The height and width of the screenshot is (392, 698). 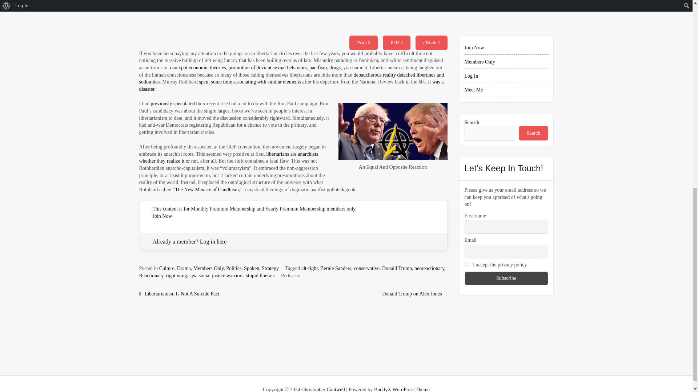 What do you see at coordinates (335, 68) in the screenshot?
I see `drugs` at bounding box center [335, 68].